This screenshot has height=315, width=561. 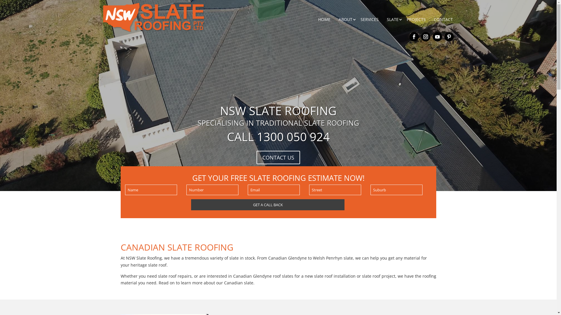 I want to click on SERVICES, so click(x=370, y=15).